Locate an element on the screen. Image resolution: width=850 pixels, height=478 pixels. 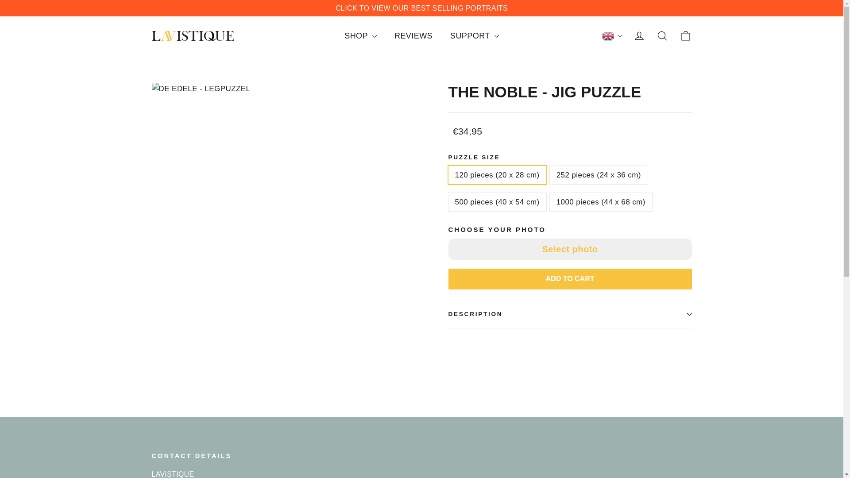
SHOP is located at coordinates (360, 36).